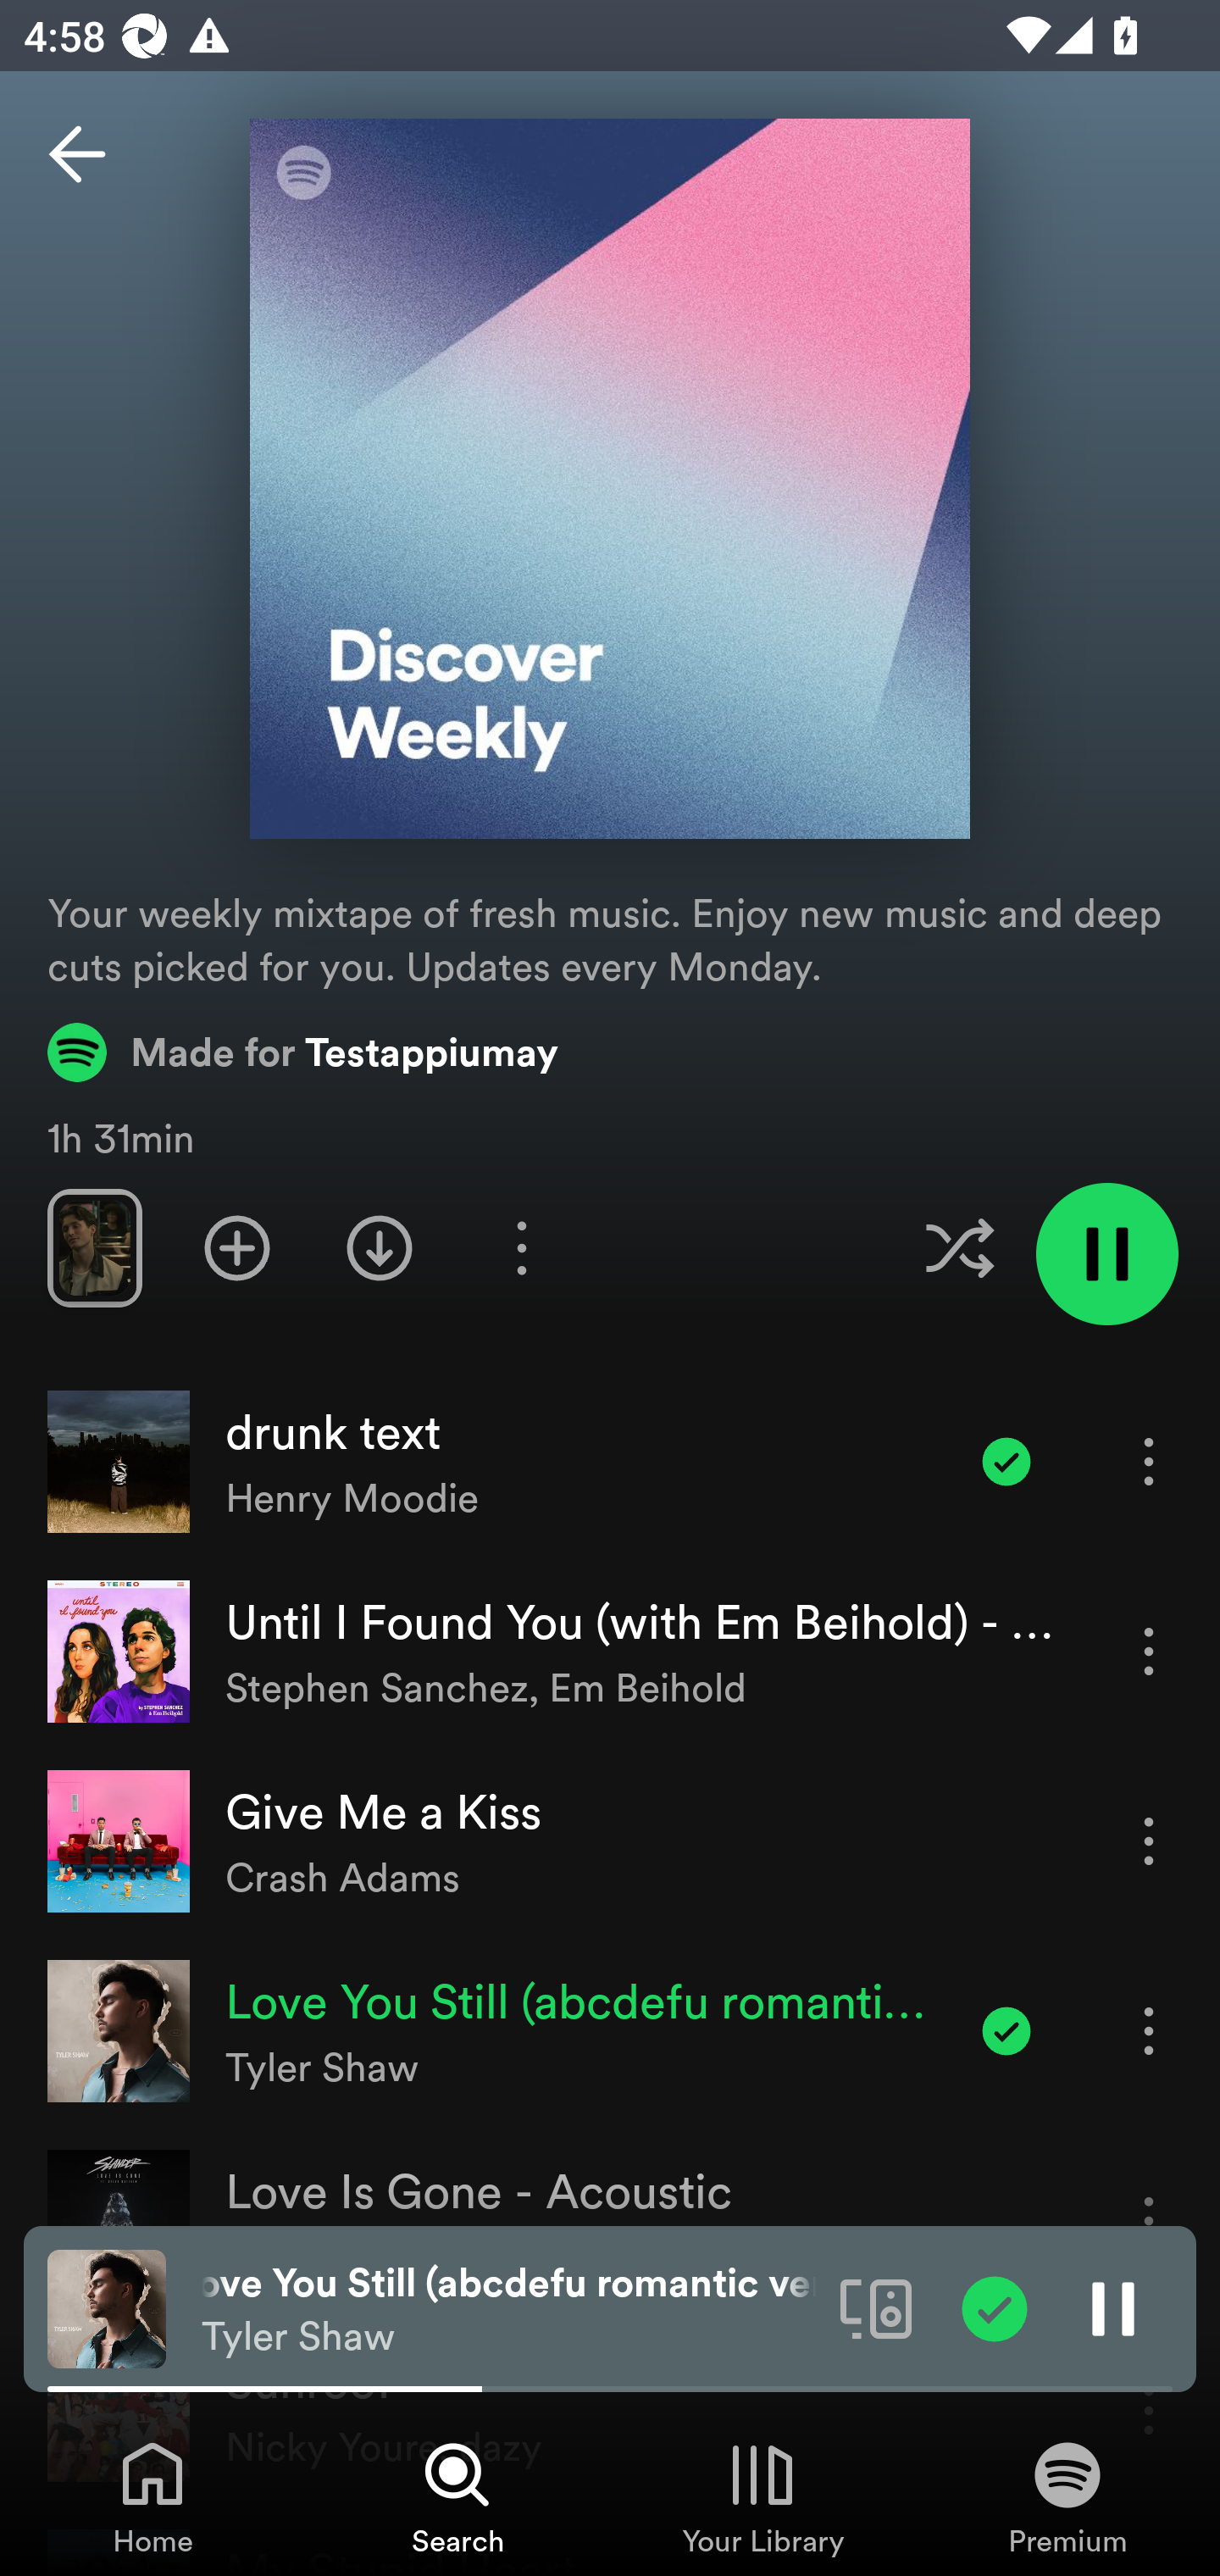 The height and width of the screenshot is (2576, 1220). I want to click on Pause, so click(1113, 2307).